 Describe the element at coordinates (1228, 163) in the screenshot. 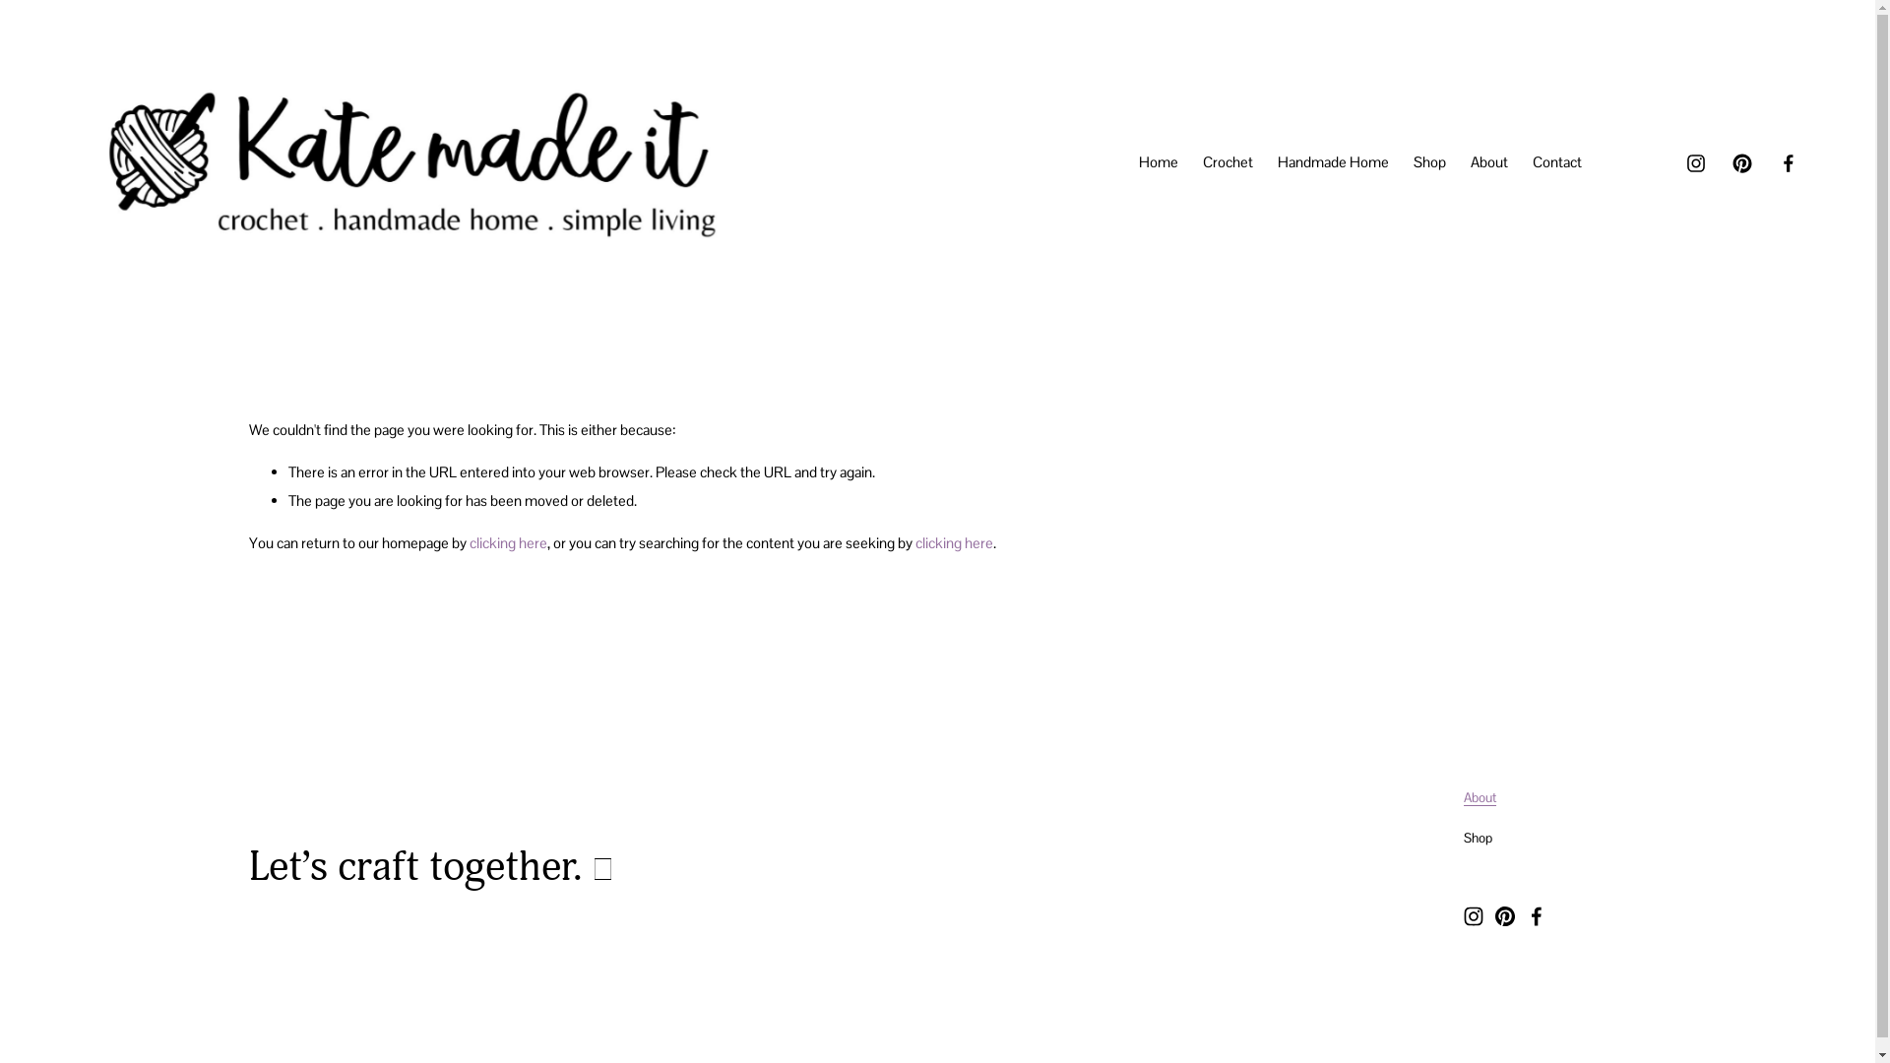

I see `Crochet` at that location.